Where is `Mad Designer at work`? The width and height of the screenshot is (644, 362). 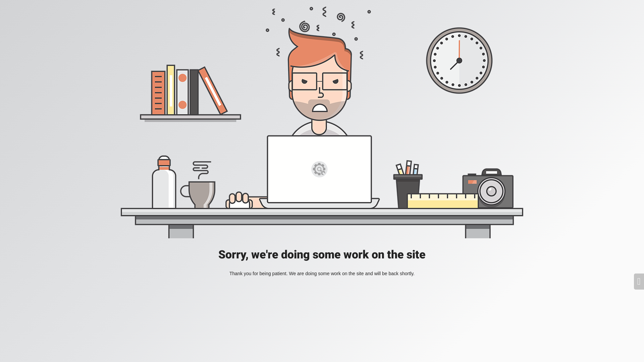
Mad Designer at work is located at coordinates (322, 123).